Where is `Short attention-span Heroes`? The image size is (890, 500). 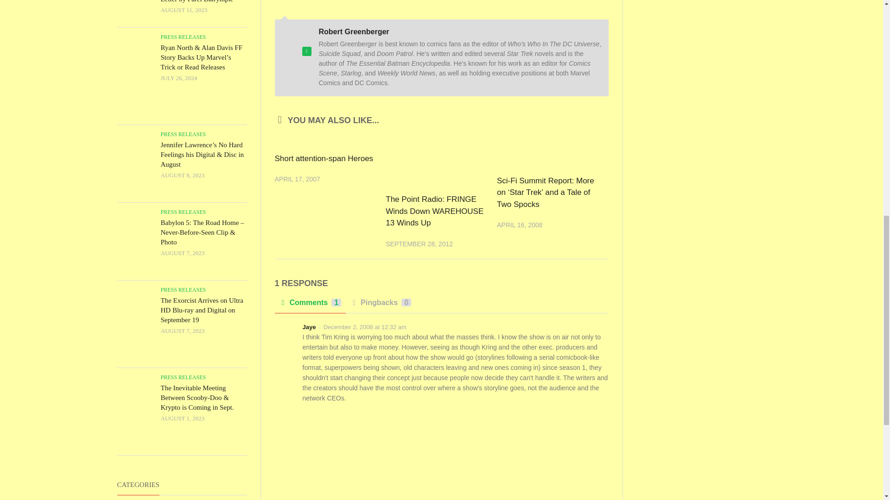
Short attention-span Heroes is located at coordinates (324, 158).